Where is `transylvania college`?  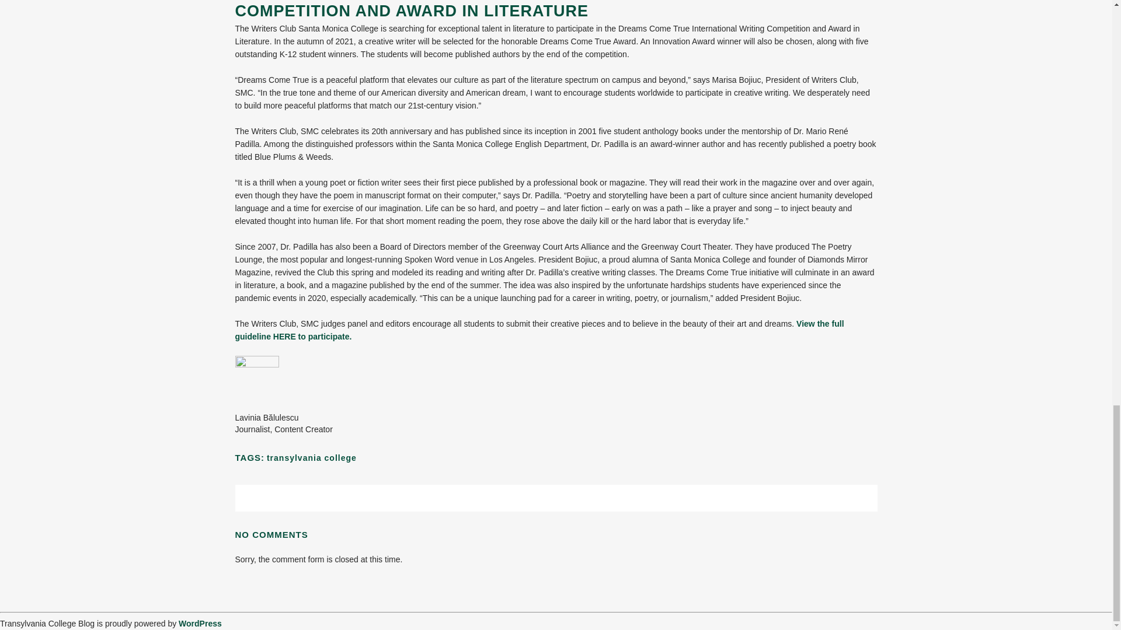 transylvania college is located at coordinates (311, 457).